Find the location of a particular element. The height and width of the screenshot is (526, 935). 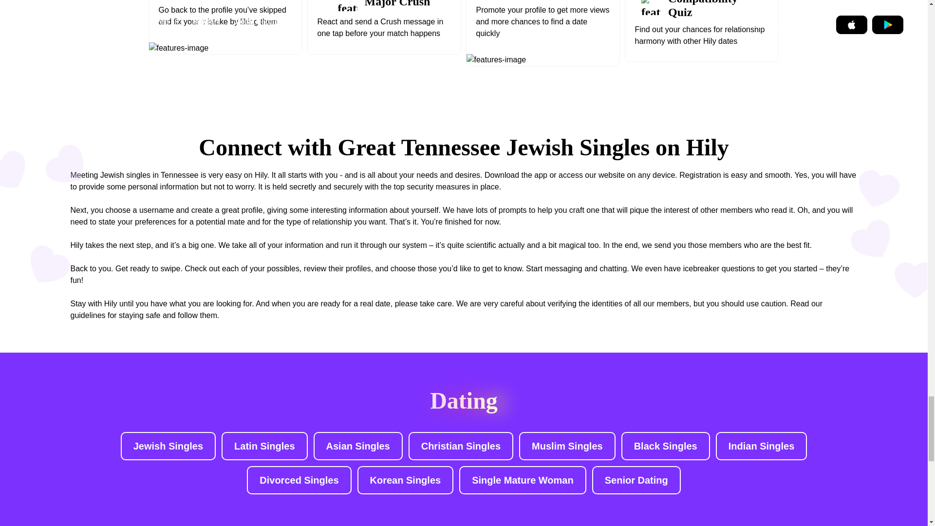

Jewish Singles is located at coordinates (168, 446).